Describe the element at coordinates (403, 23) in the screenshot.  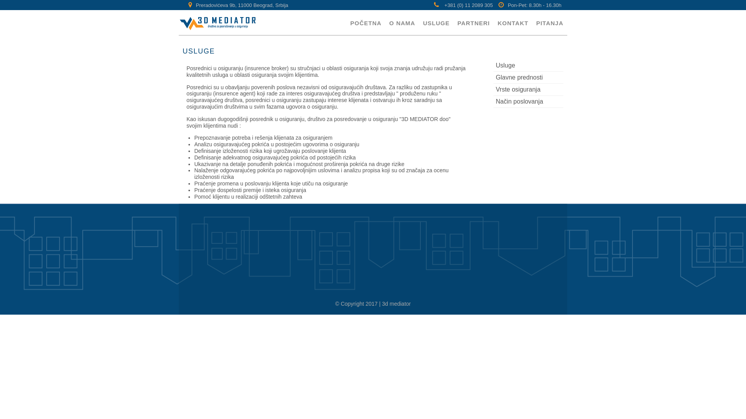
I see `O NAMA` at that location.